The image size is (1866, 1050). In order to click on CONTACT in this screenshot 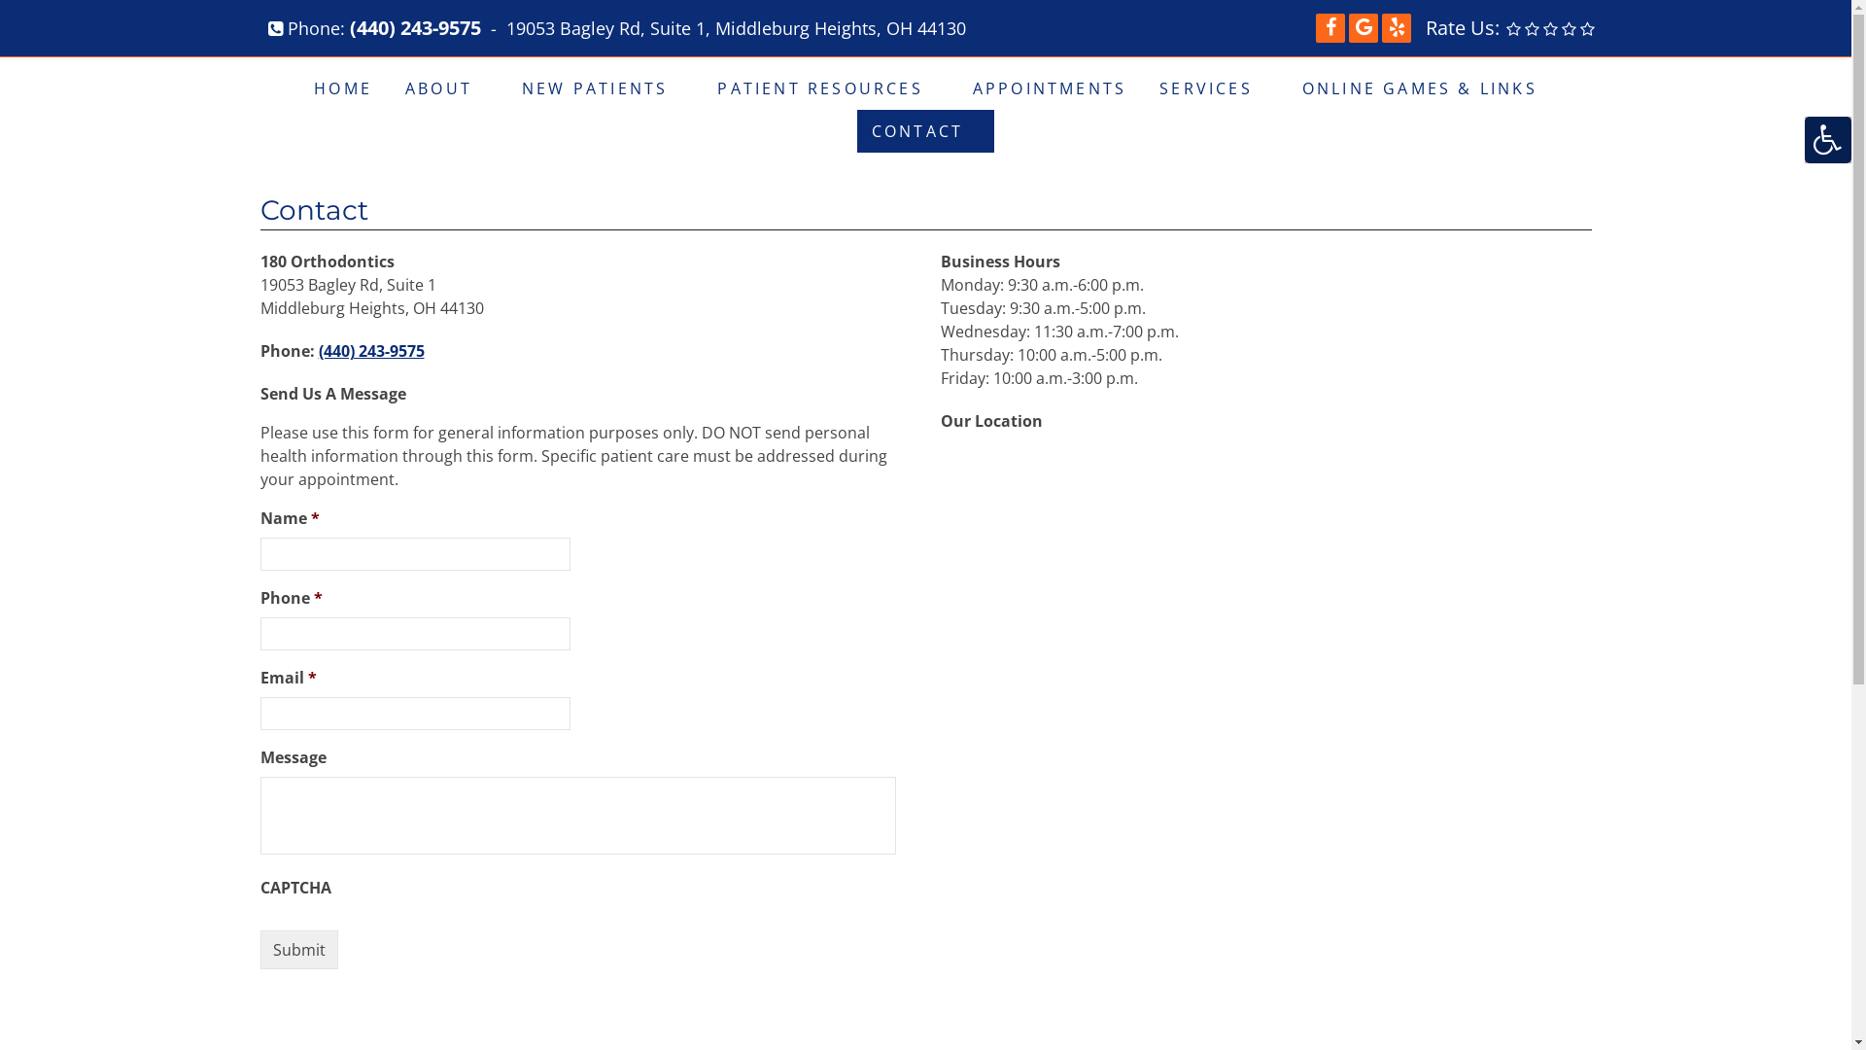, I will do `click(925, 131)`.